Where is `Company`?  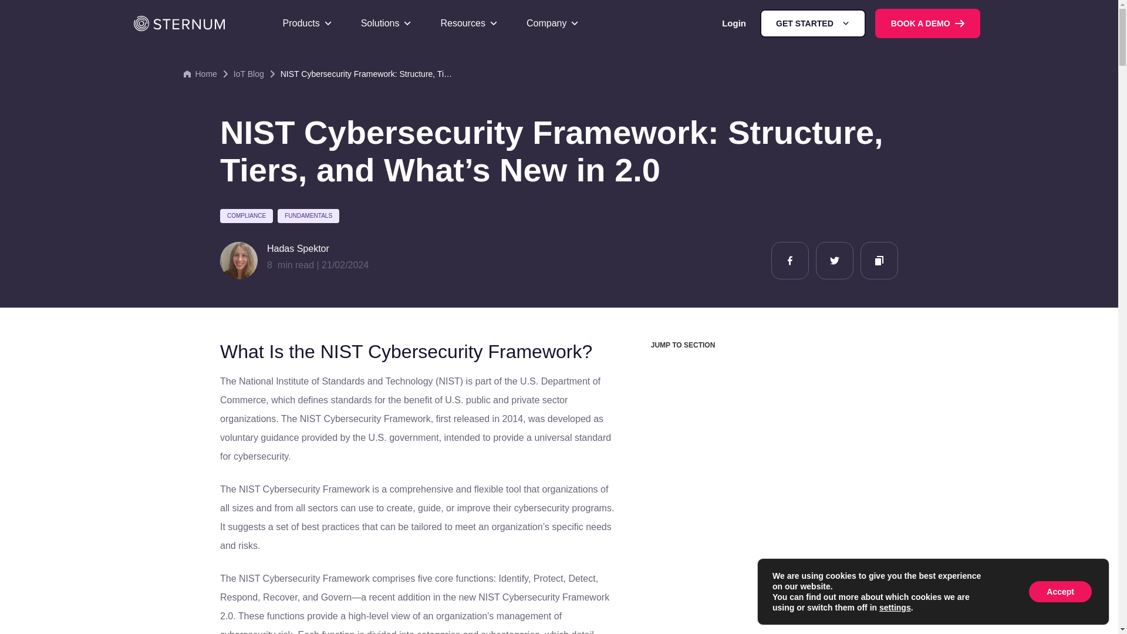 Company is located at coordinates (552, 23).